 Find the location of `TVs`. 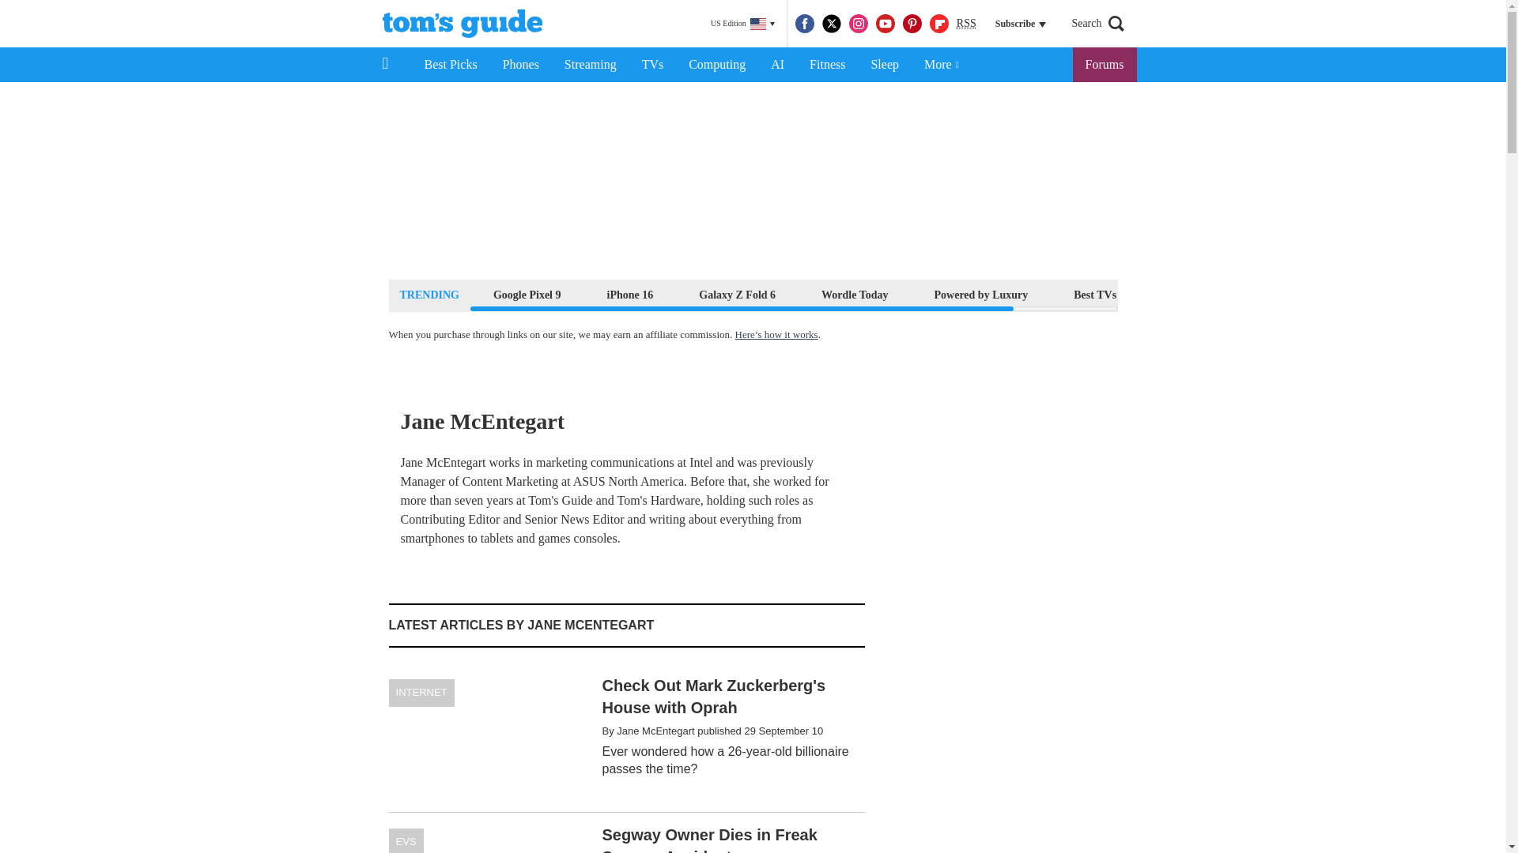

TVs is located at coordinates (653, 65).